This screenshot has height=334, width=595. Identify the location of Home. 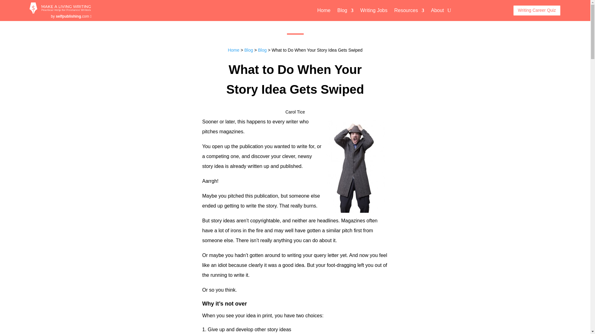
(233, 50).